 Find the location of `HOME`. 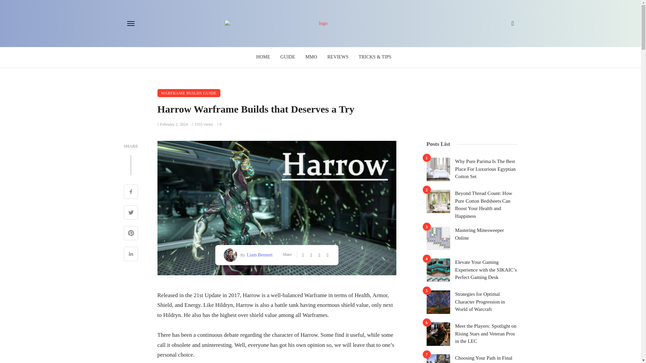

HOME is located at coordinates (263, 57).